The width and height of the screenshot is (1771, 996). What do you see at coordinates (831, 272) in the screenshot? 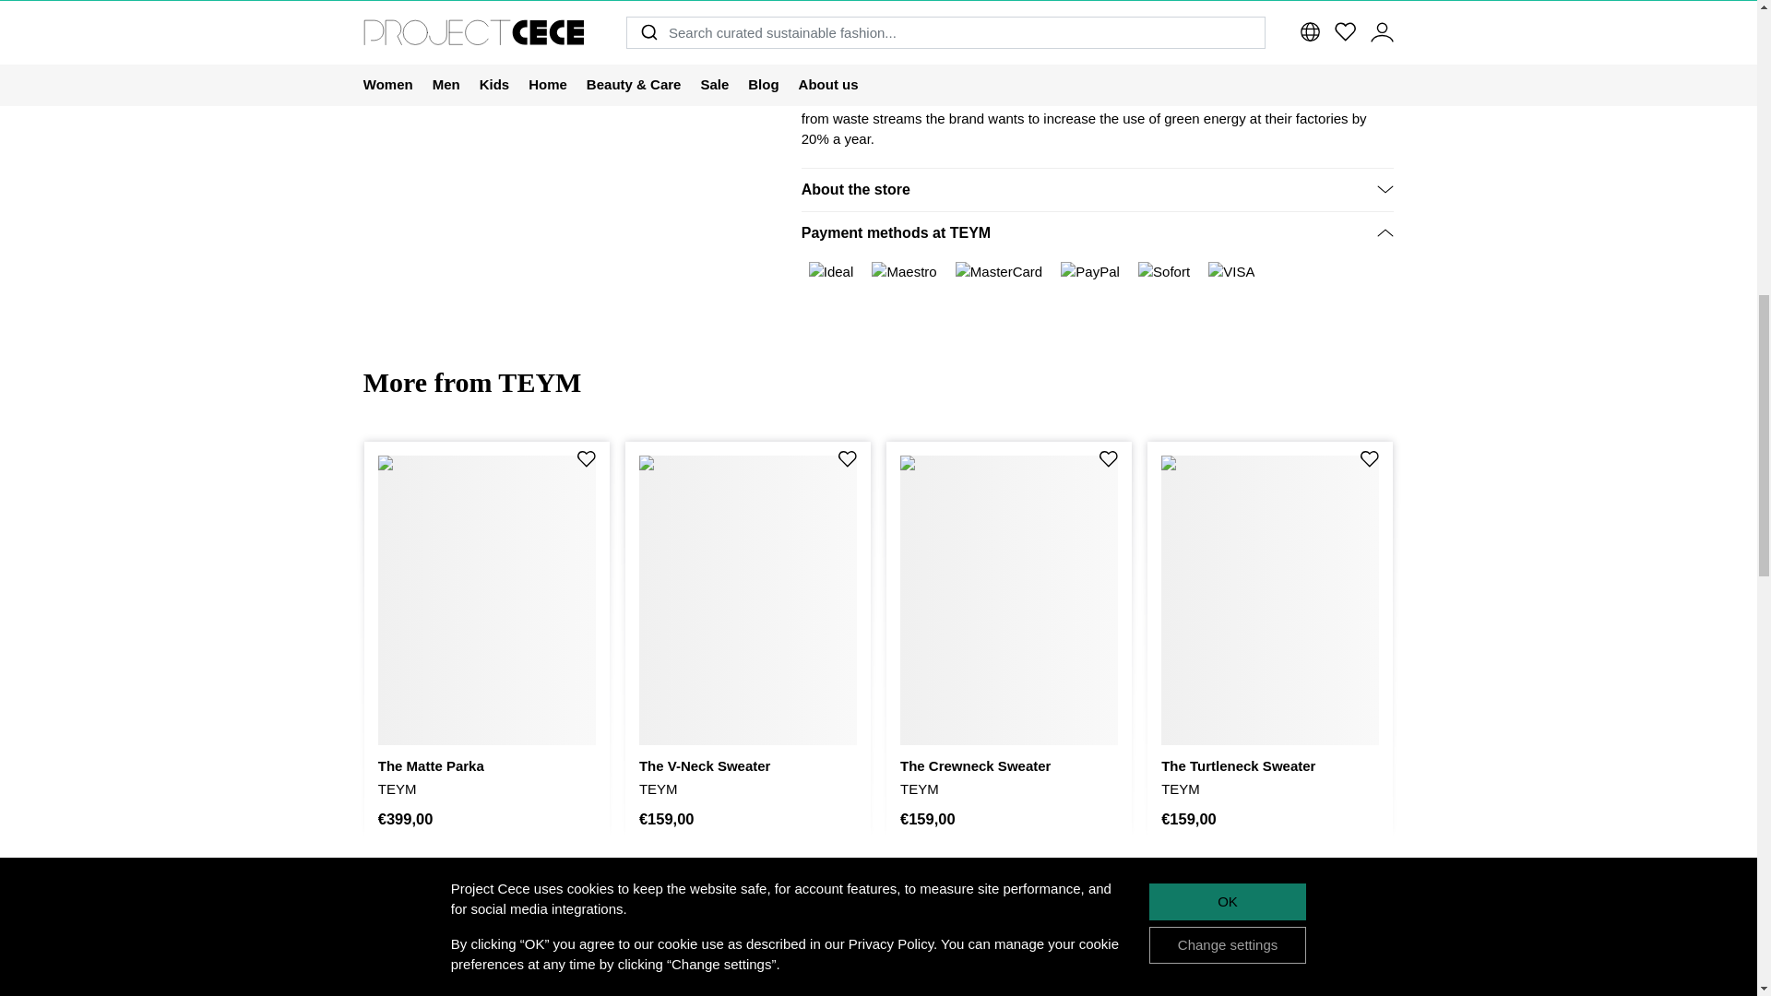
I see `Ideal` at bounding box center [831, 272].